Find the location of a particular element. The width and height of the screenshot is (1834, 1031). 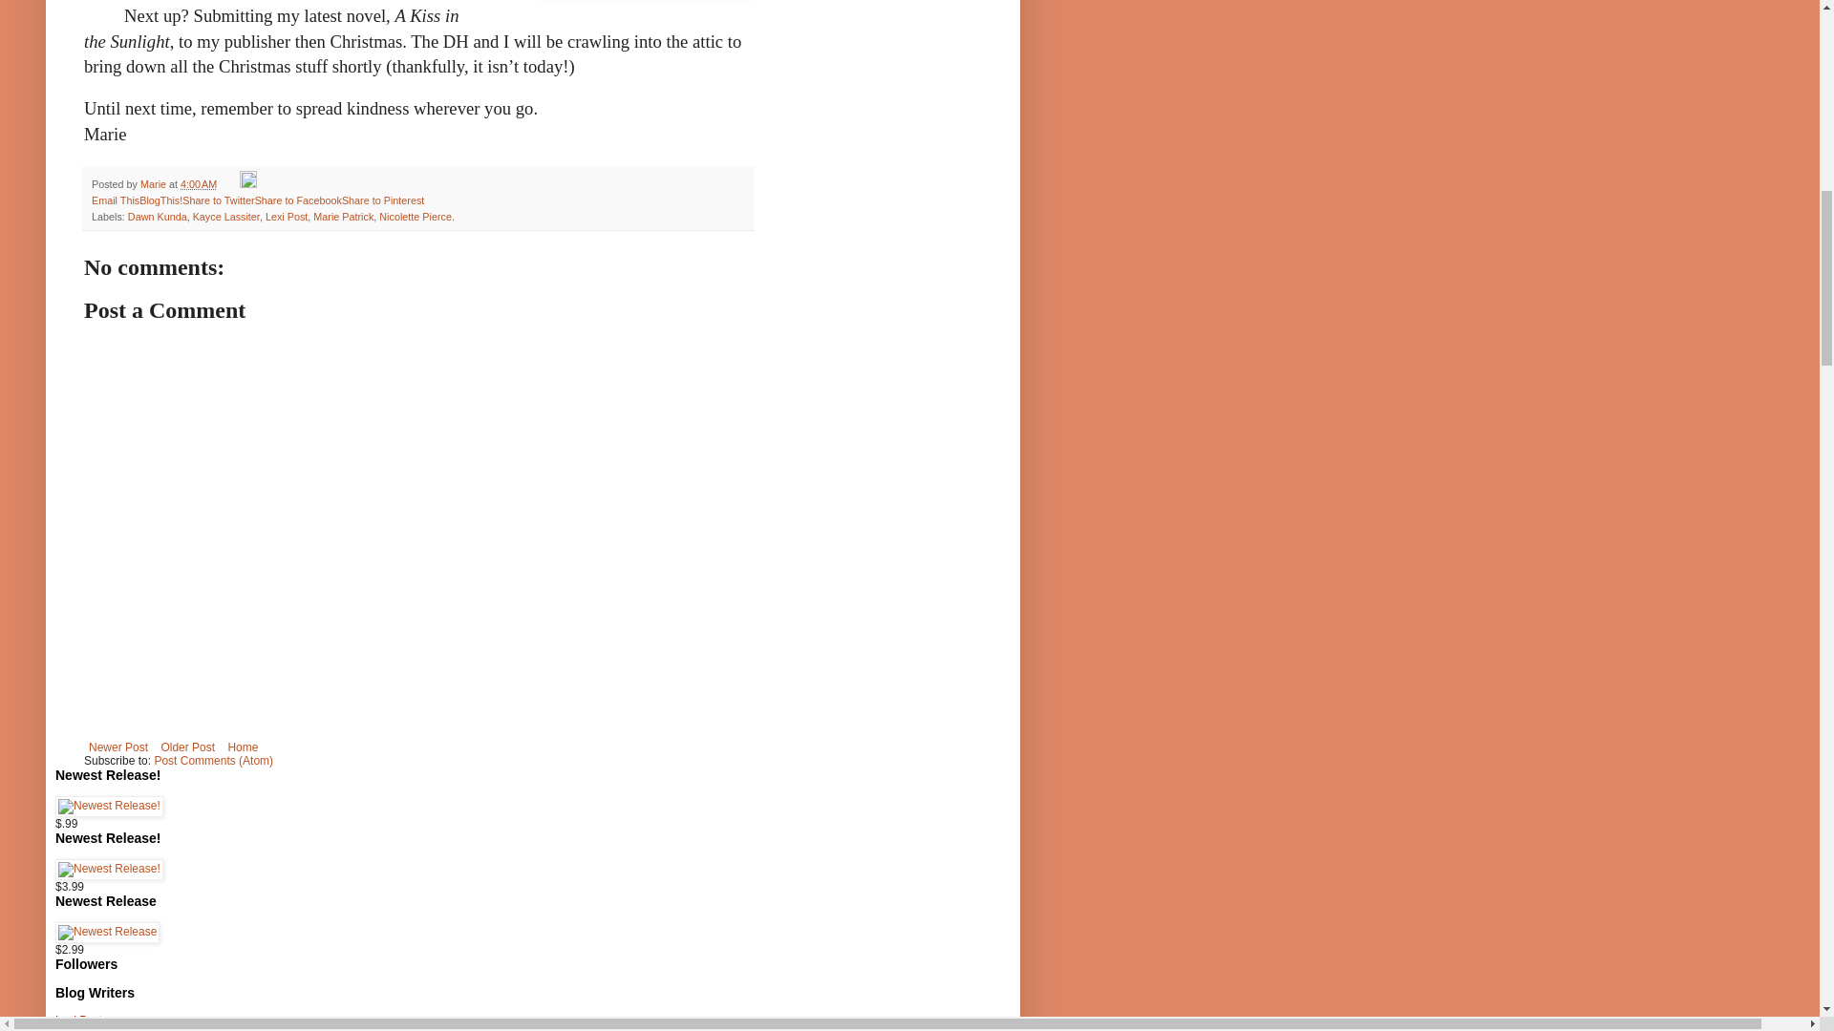

Older Post is located at coordinates (187, 747).